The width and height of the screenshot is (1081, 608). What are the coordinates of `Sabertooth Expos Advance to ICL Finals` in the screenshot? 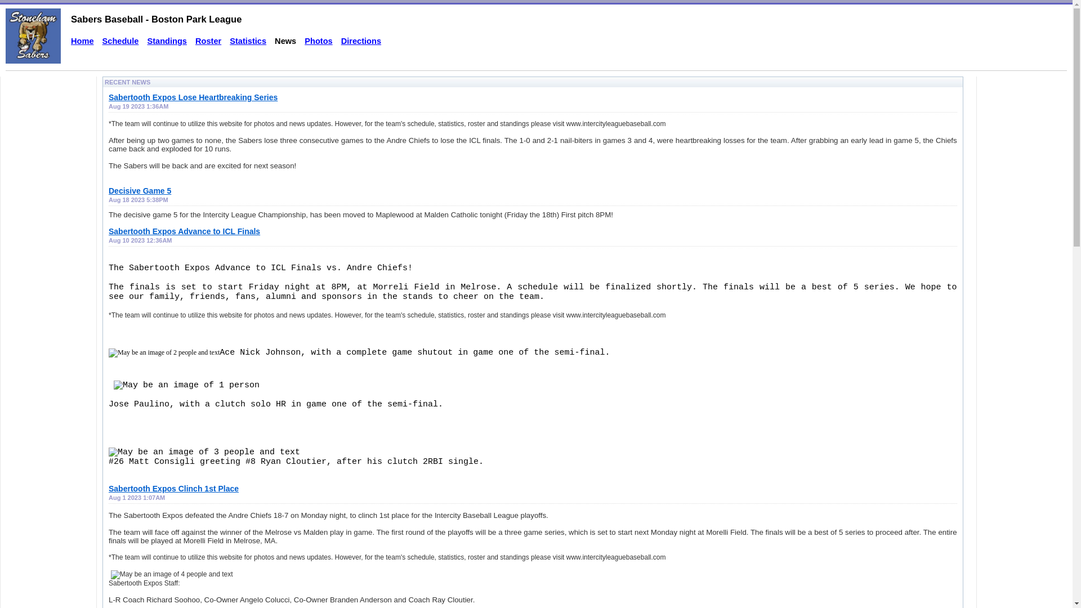 It's located at (185, 231).